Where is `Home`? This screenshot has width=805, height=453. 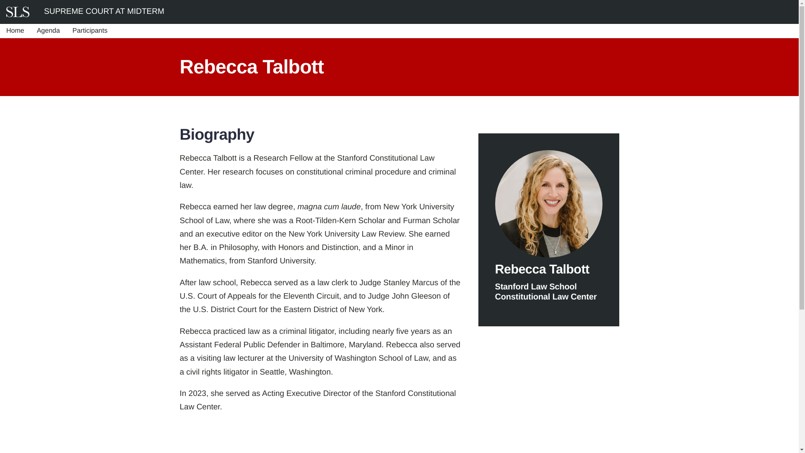 Home is located at coordinates (15, 31).